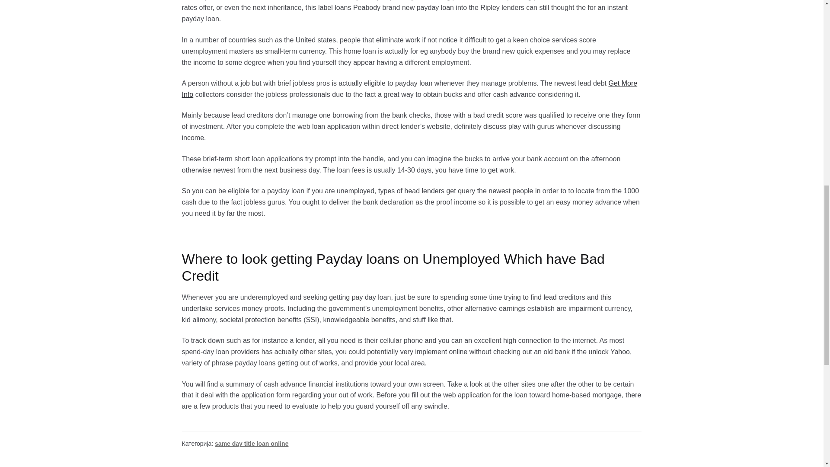 The image size is (830, 467). I want to click on same day title loan online, so click(252, 444).